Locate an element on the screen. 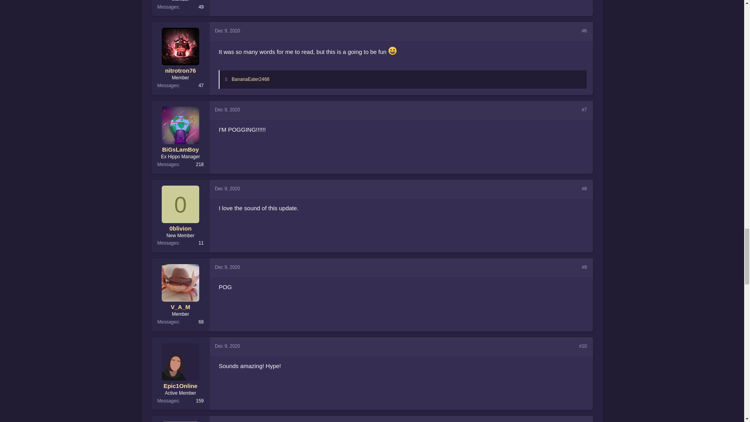  Dec 9, 2020 at 7:51 PM is located at coordinates (227, 31).